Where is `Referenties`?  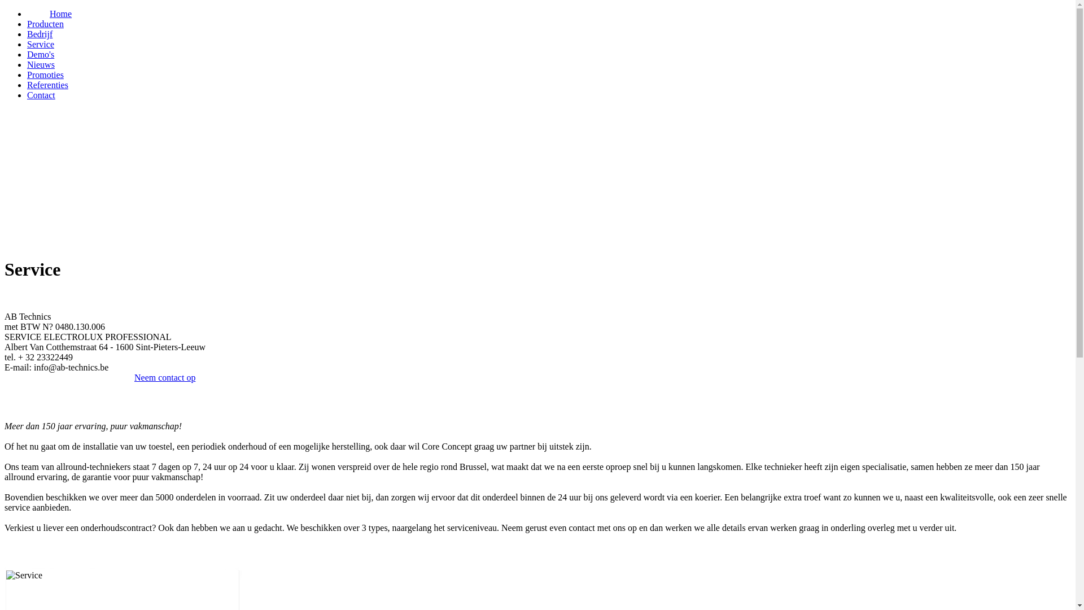 Referenties is located at coordinates (47, 85).